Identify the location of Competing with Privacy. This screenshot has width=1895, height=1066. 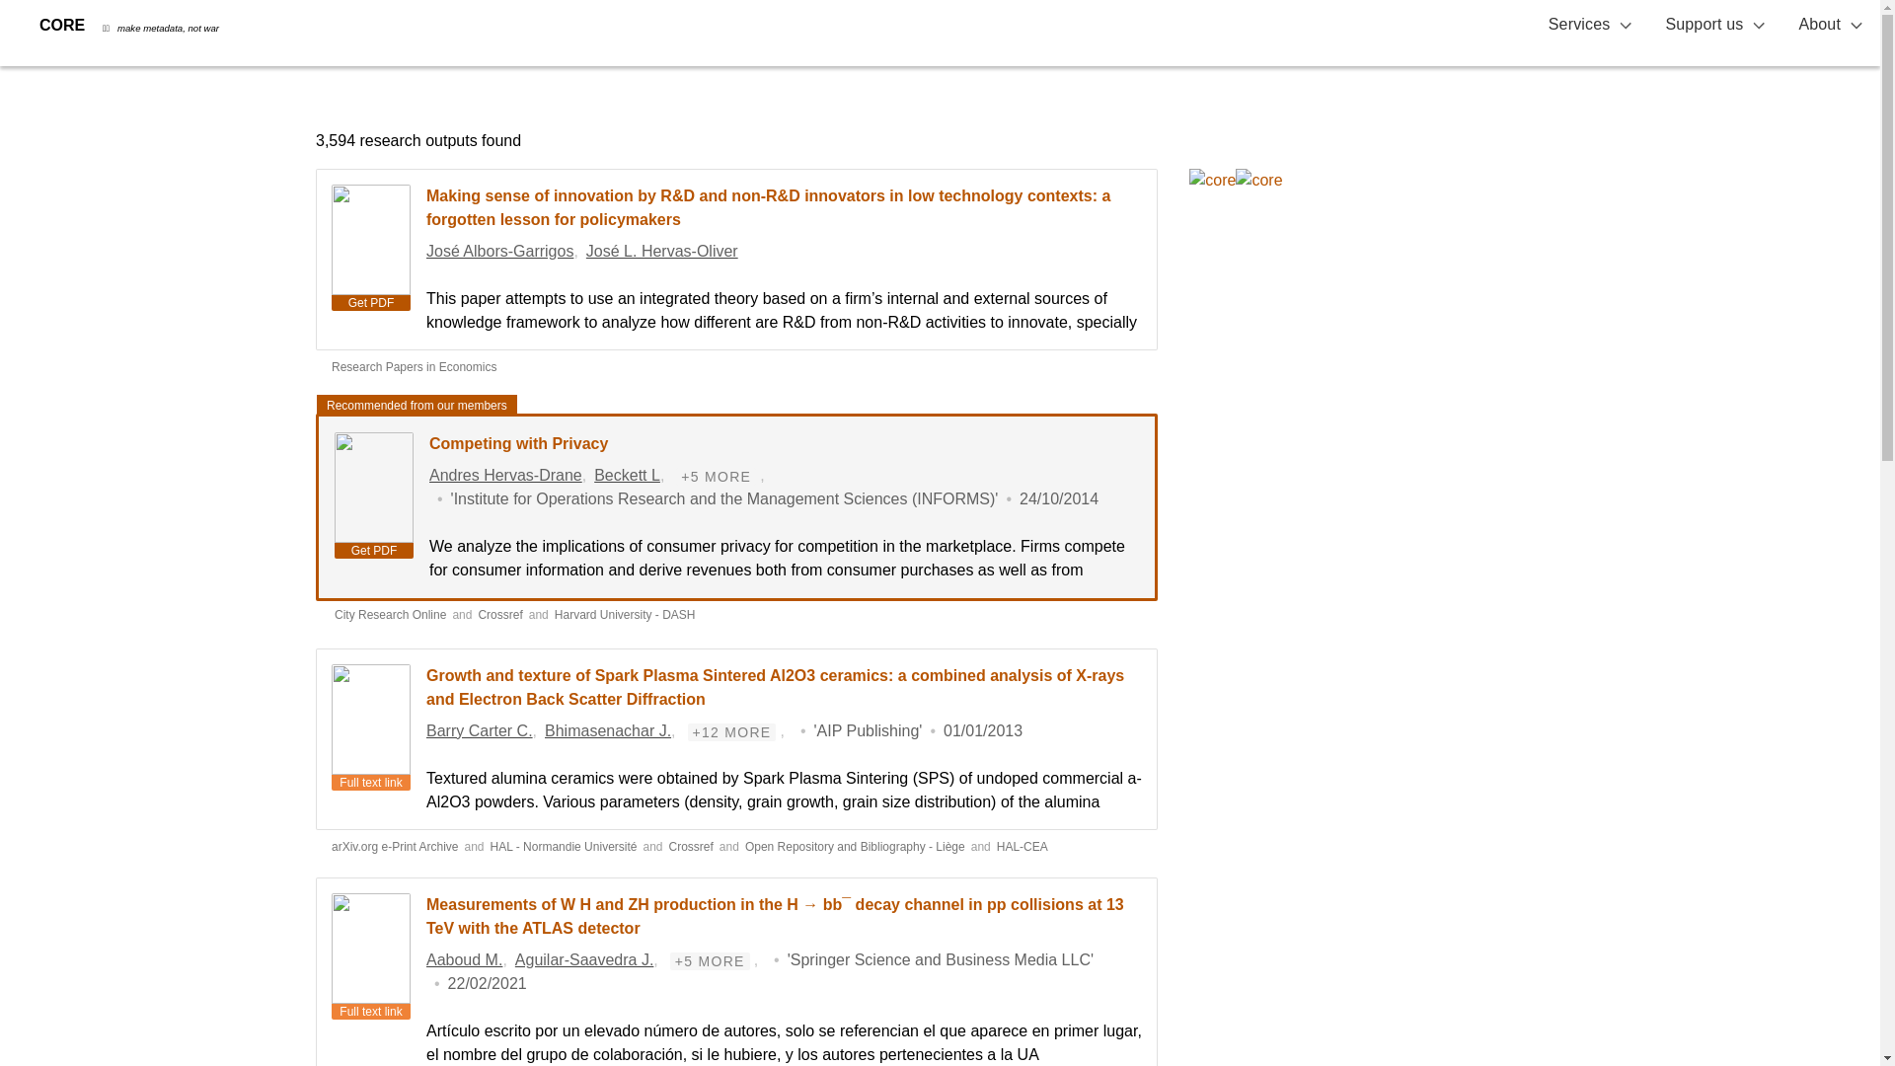
(519, 442).